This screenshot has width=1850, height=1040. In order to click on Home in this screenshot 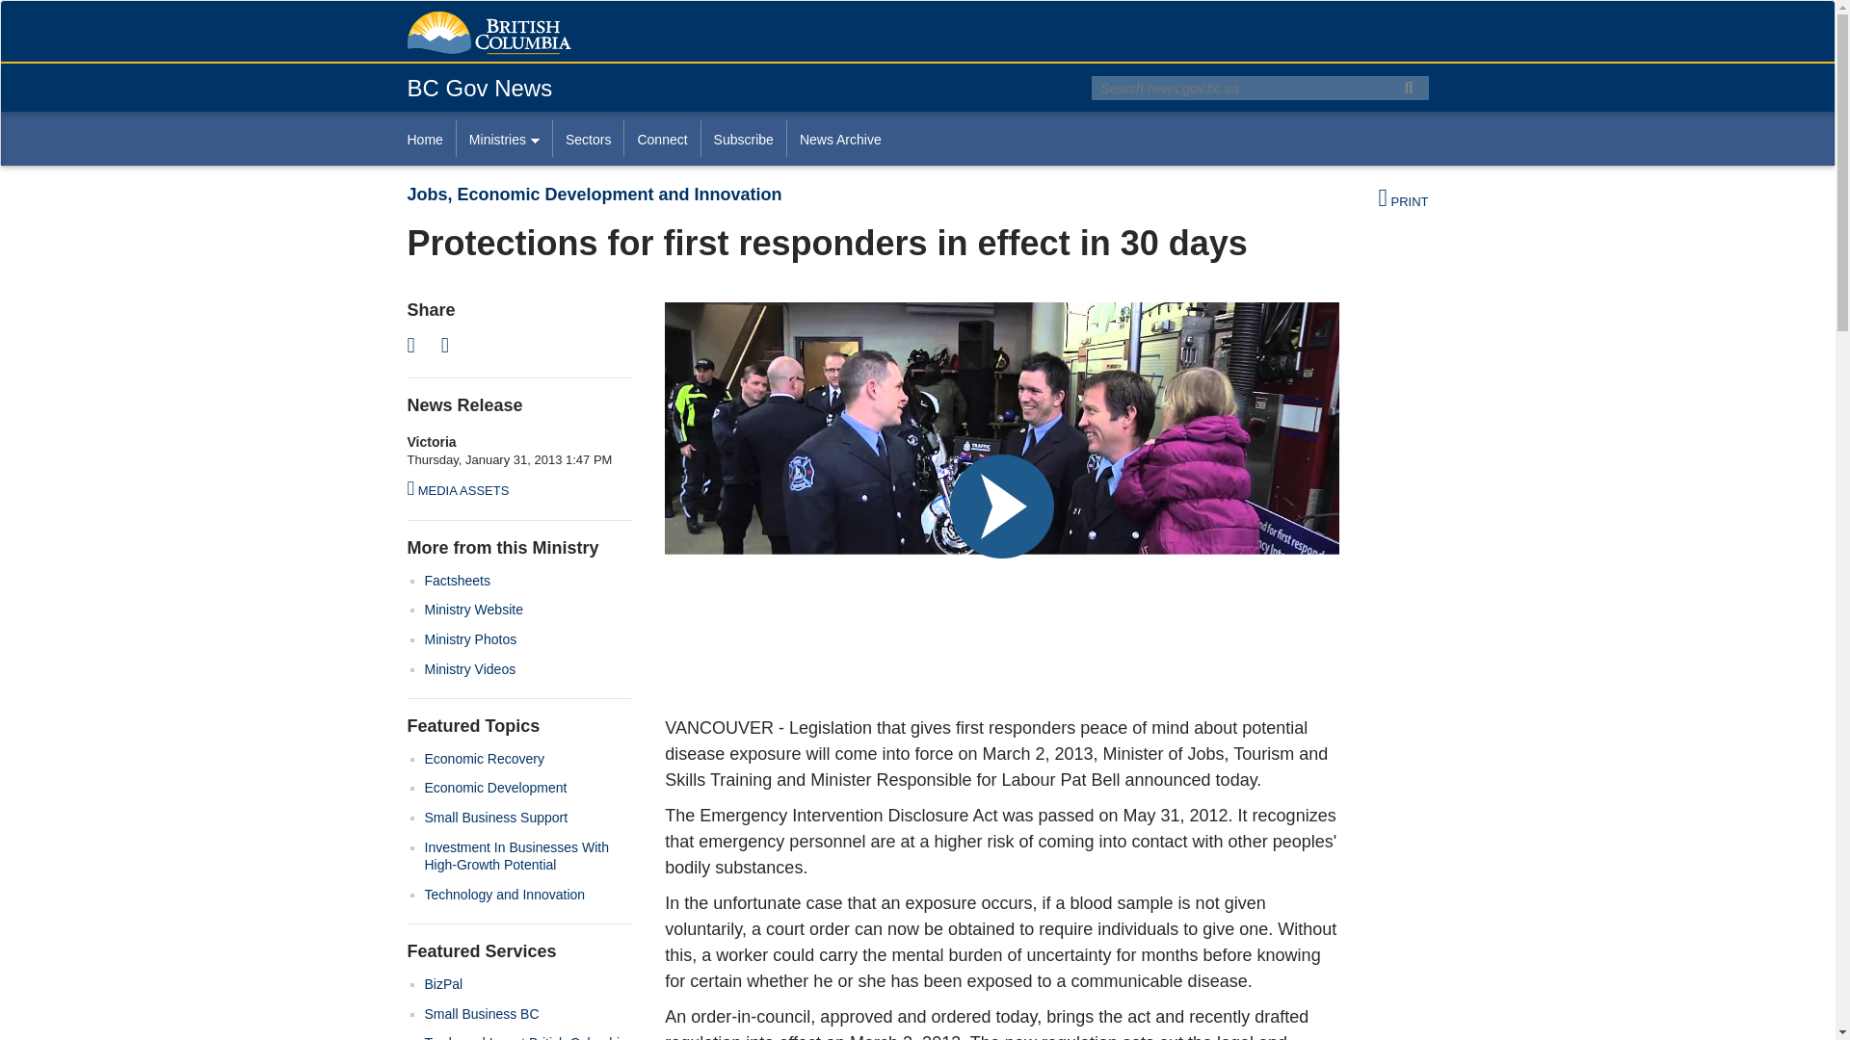, I will do `click(431, 139)`.